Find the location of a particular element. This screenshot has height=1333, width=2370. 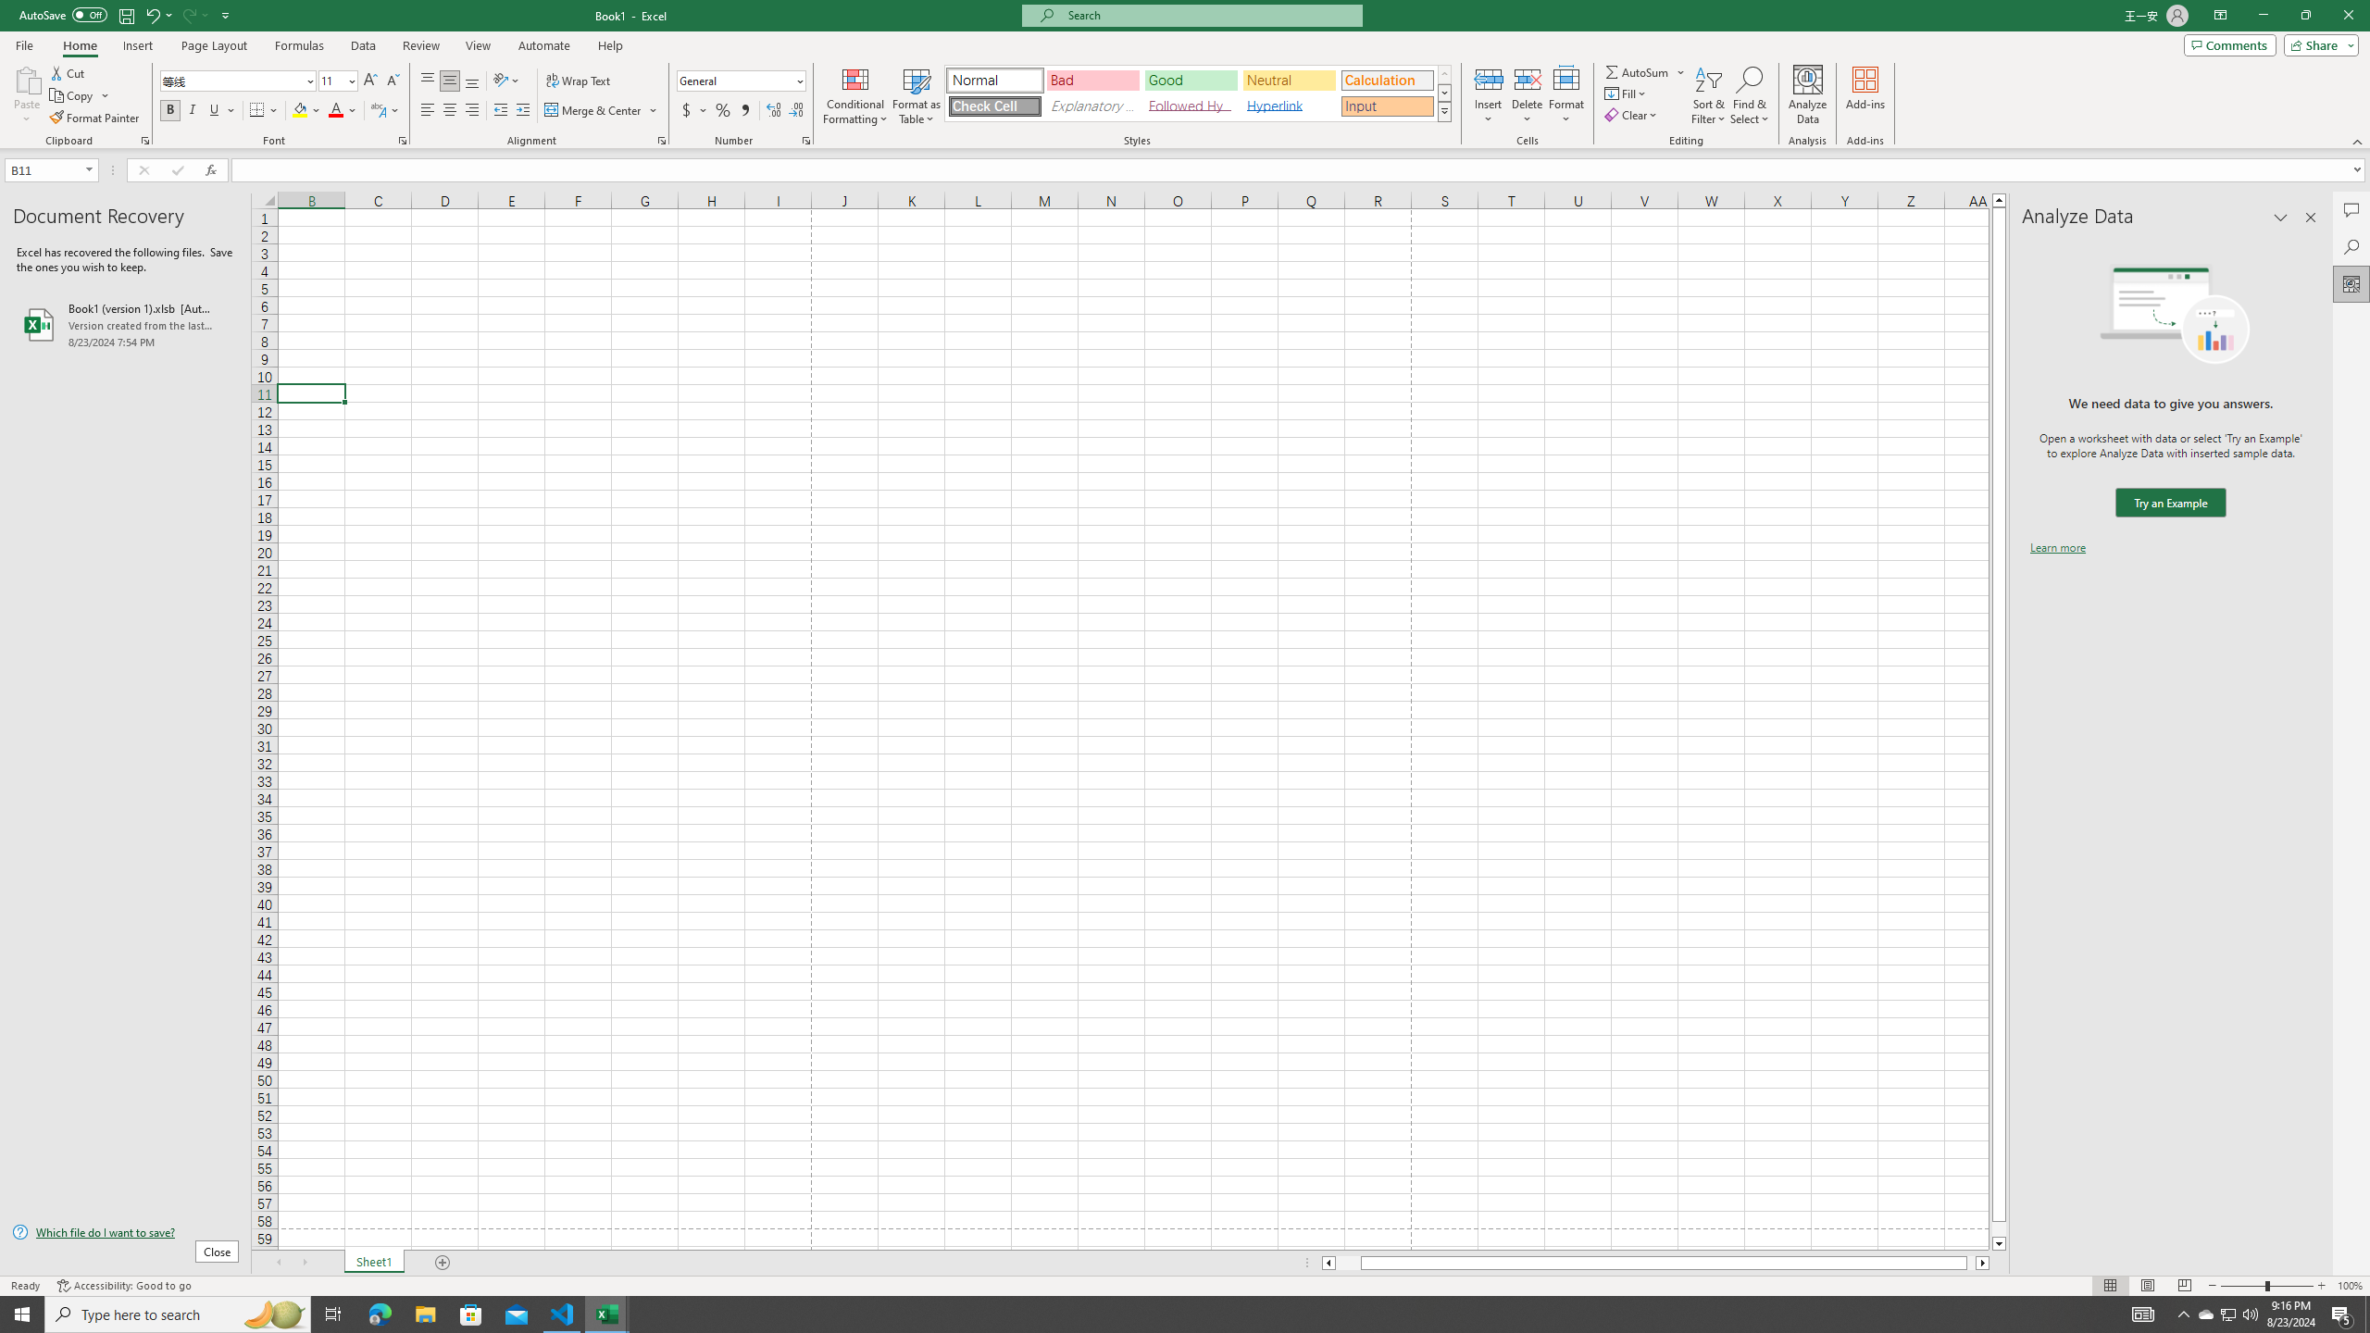

Followed Hyperlink is located at coordinates (1191, 106).